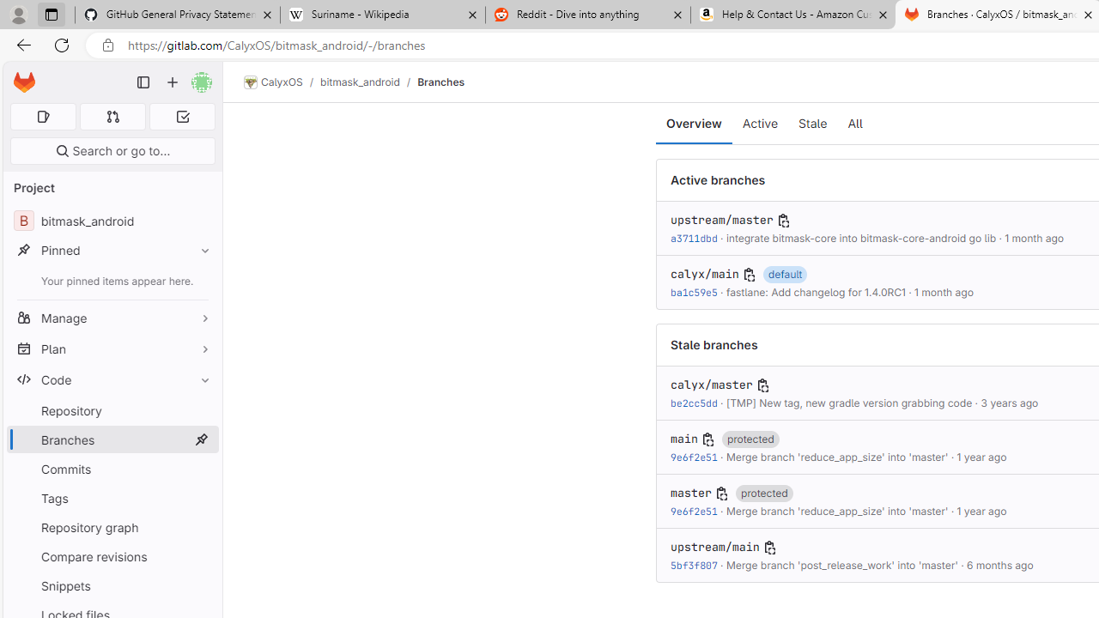 This screenshot has height=618, width=1099. I want to click on Homepage, so click(24, 82).